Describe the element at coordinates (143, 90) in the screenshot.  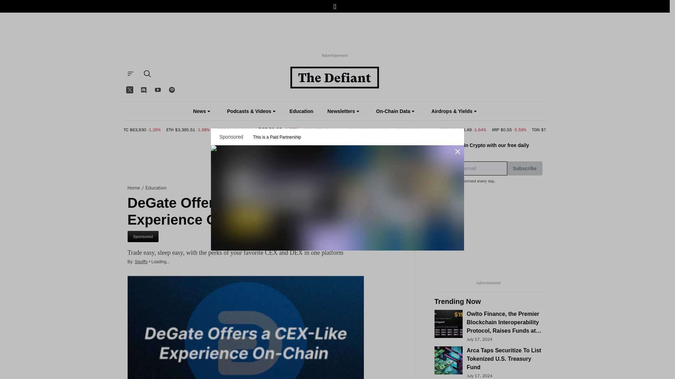
I see `Discord` at that location.